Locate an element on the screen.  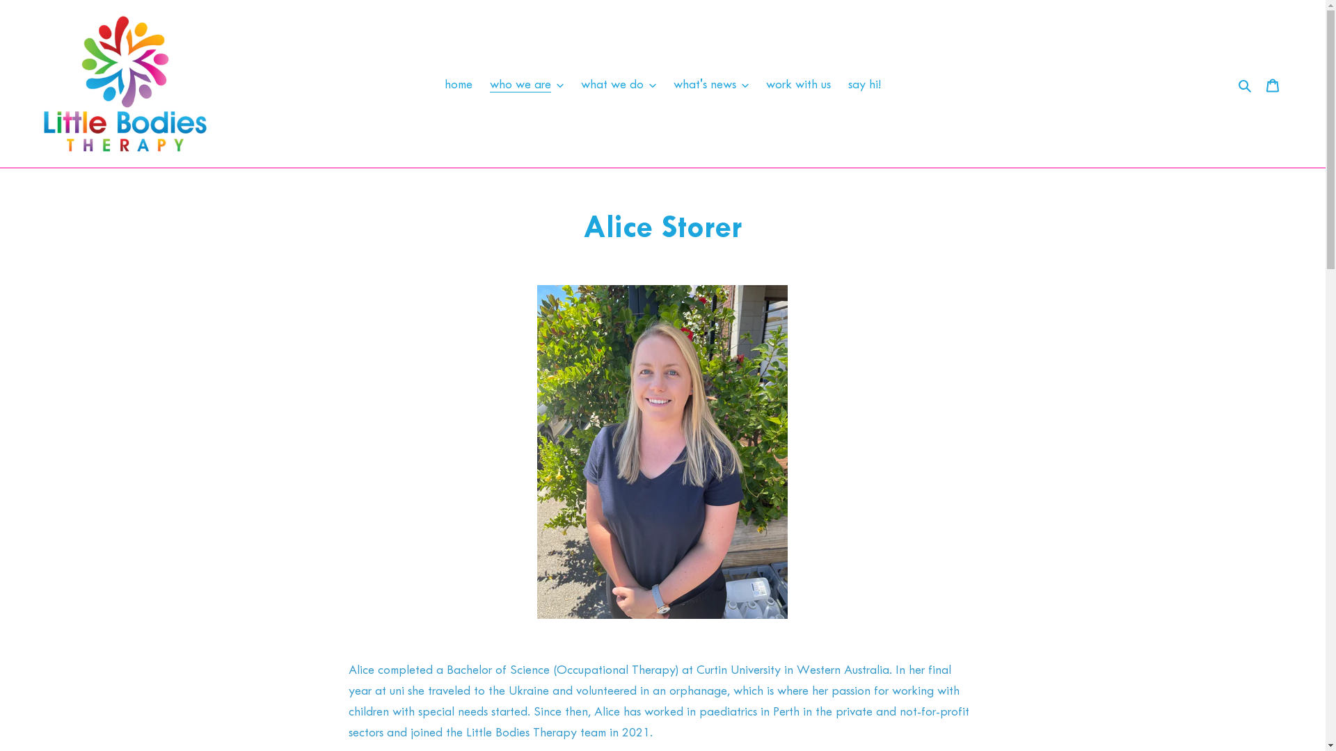
Search is located at coordinates (1246, 84).